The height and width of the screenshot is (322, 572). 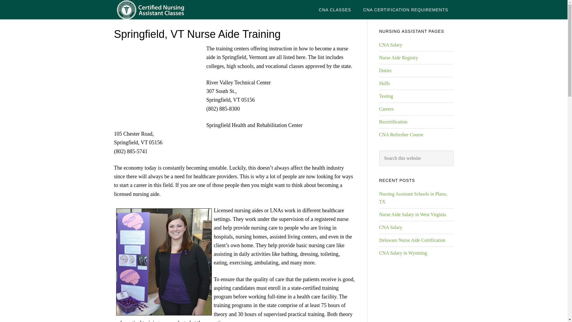 I want to click on Recertification, so click(x=393, y=122).